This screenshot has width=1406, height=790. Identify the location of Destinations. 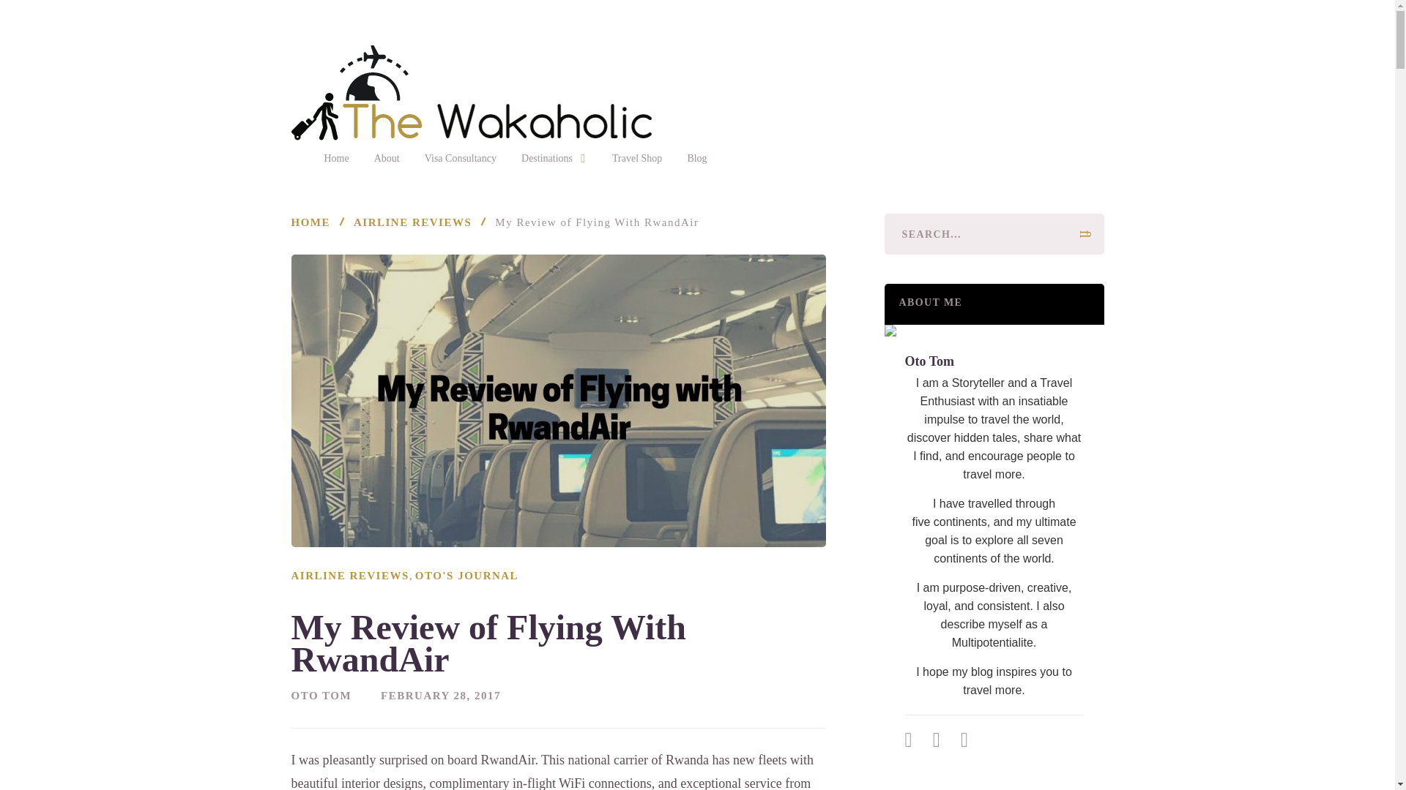
(554, 158).